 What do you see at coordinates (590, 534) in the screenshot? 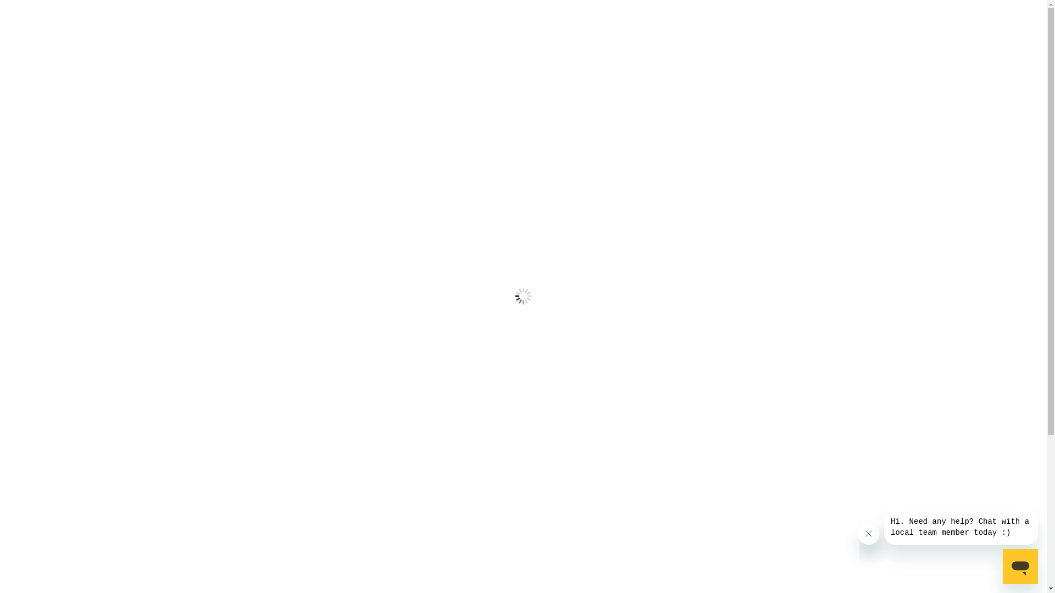
I see `Screen Protectors` at bounding box center [590, 534].